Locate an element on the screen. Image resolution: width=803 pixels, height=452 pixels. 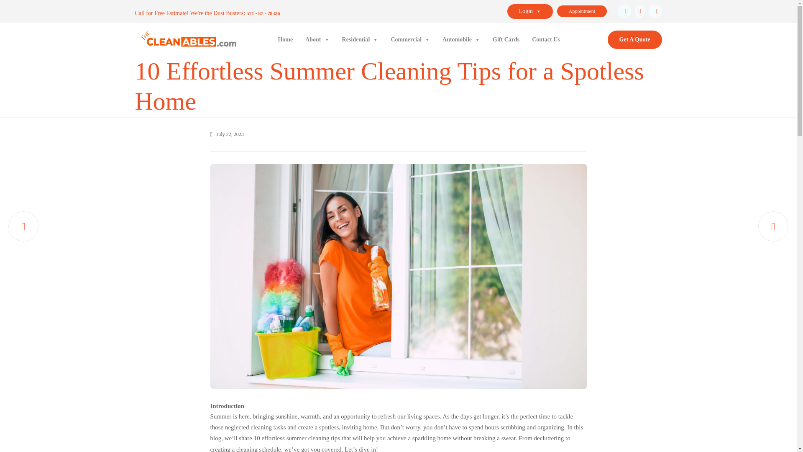
Automobile is located at coordinates (461, 39).